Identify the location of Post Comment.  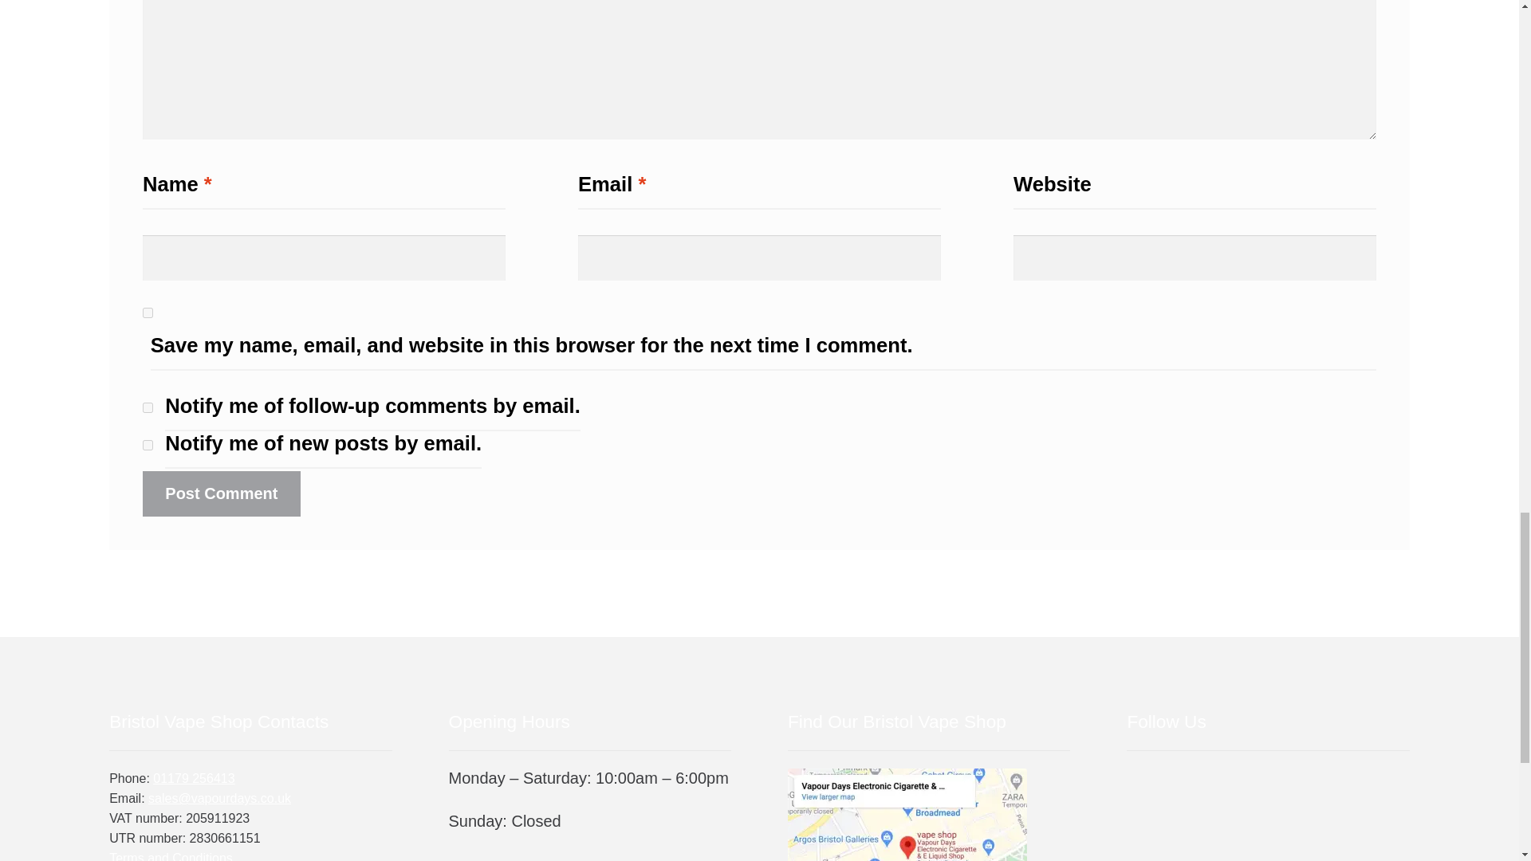
(221, 493).